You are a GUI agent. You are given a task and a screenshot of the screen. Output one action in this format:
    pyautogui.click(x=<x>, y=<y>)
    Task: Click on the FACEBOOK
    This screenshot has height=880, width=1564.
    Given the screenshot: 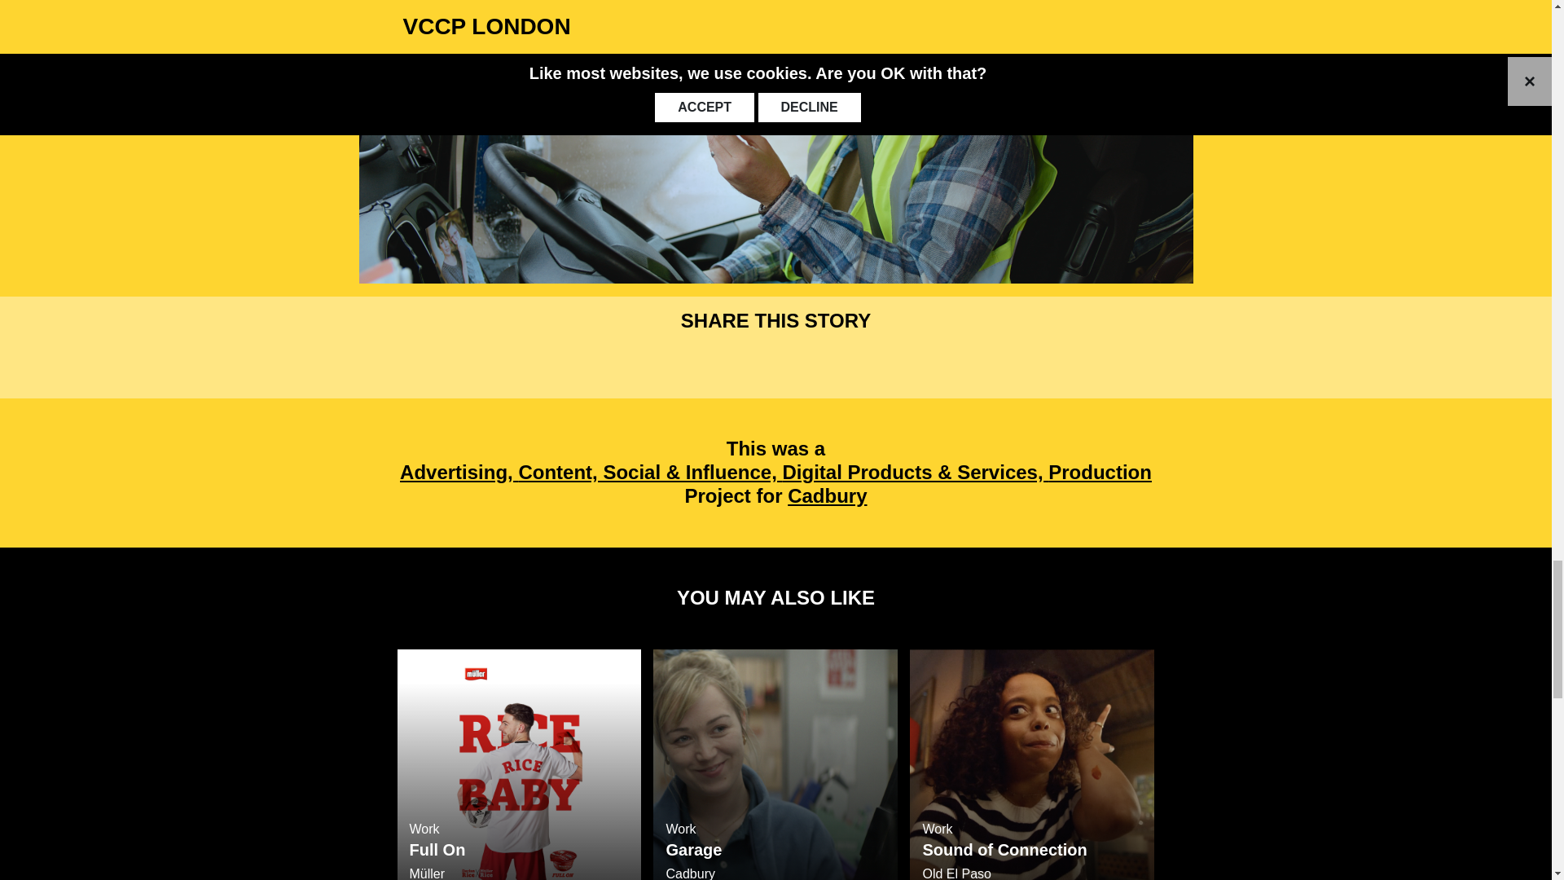 What is the action you would take?
    pyautogui.click(x=729, y=363)
    